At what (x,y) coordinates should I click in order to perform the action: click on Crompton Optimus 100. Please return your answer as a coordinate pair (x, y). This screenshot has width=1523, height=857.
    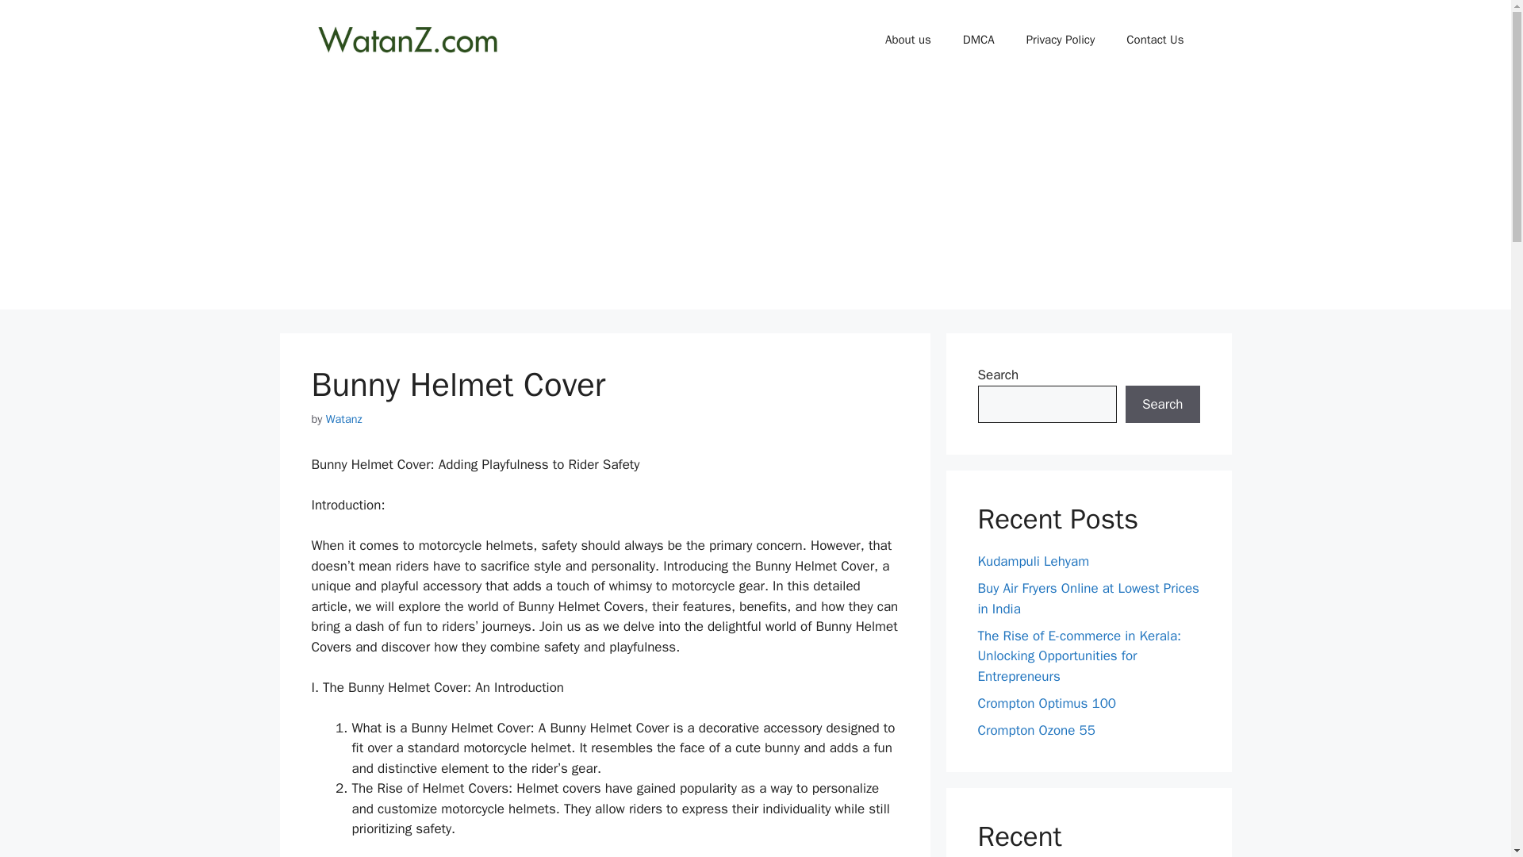
    Looking at the image, I should click on (1047, 703).